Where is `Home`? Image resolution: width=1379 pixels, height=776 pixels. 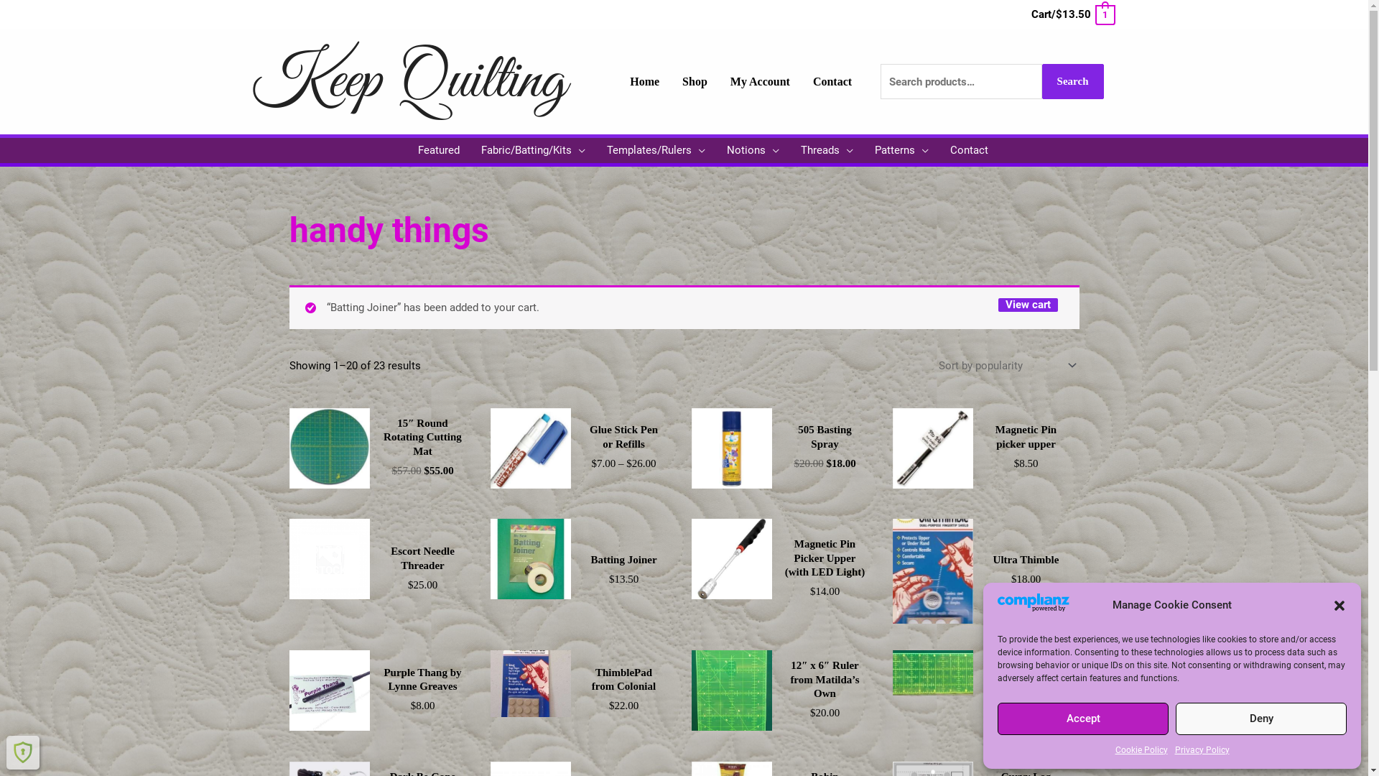 Home is located at coordinates (645, 82).